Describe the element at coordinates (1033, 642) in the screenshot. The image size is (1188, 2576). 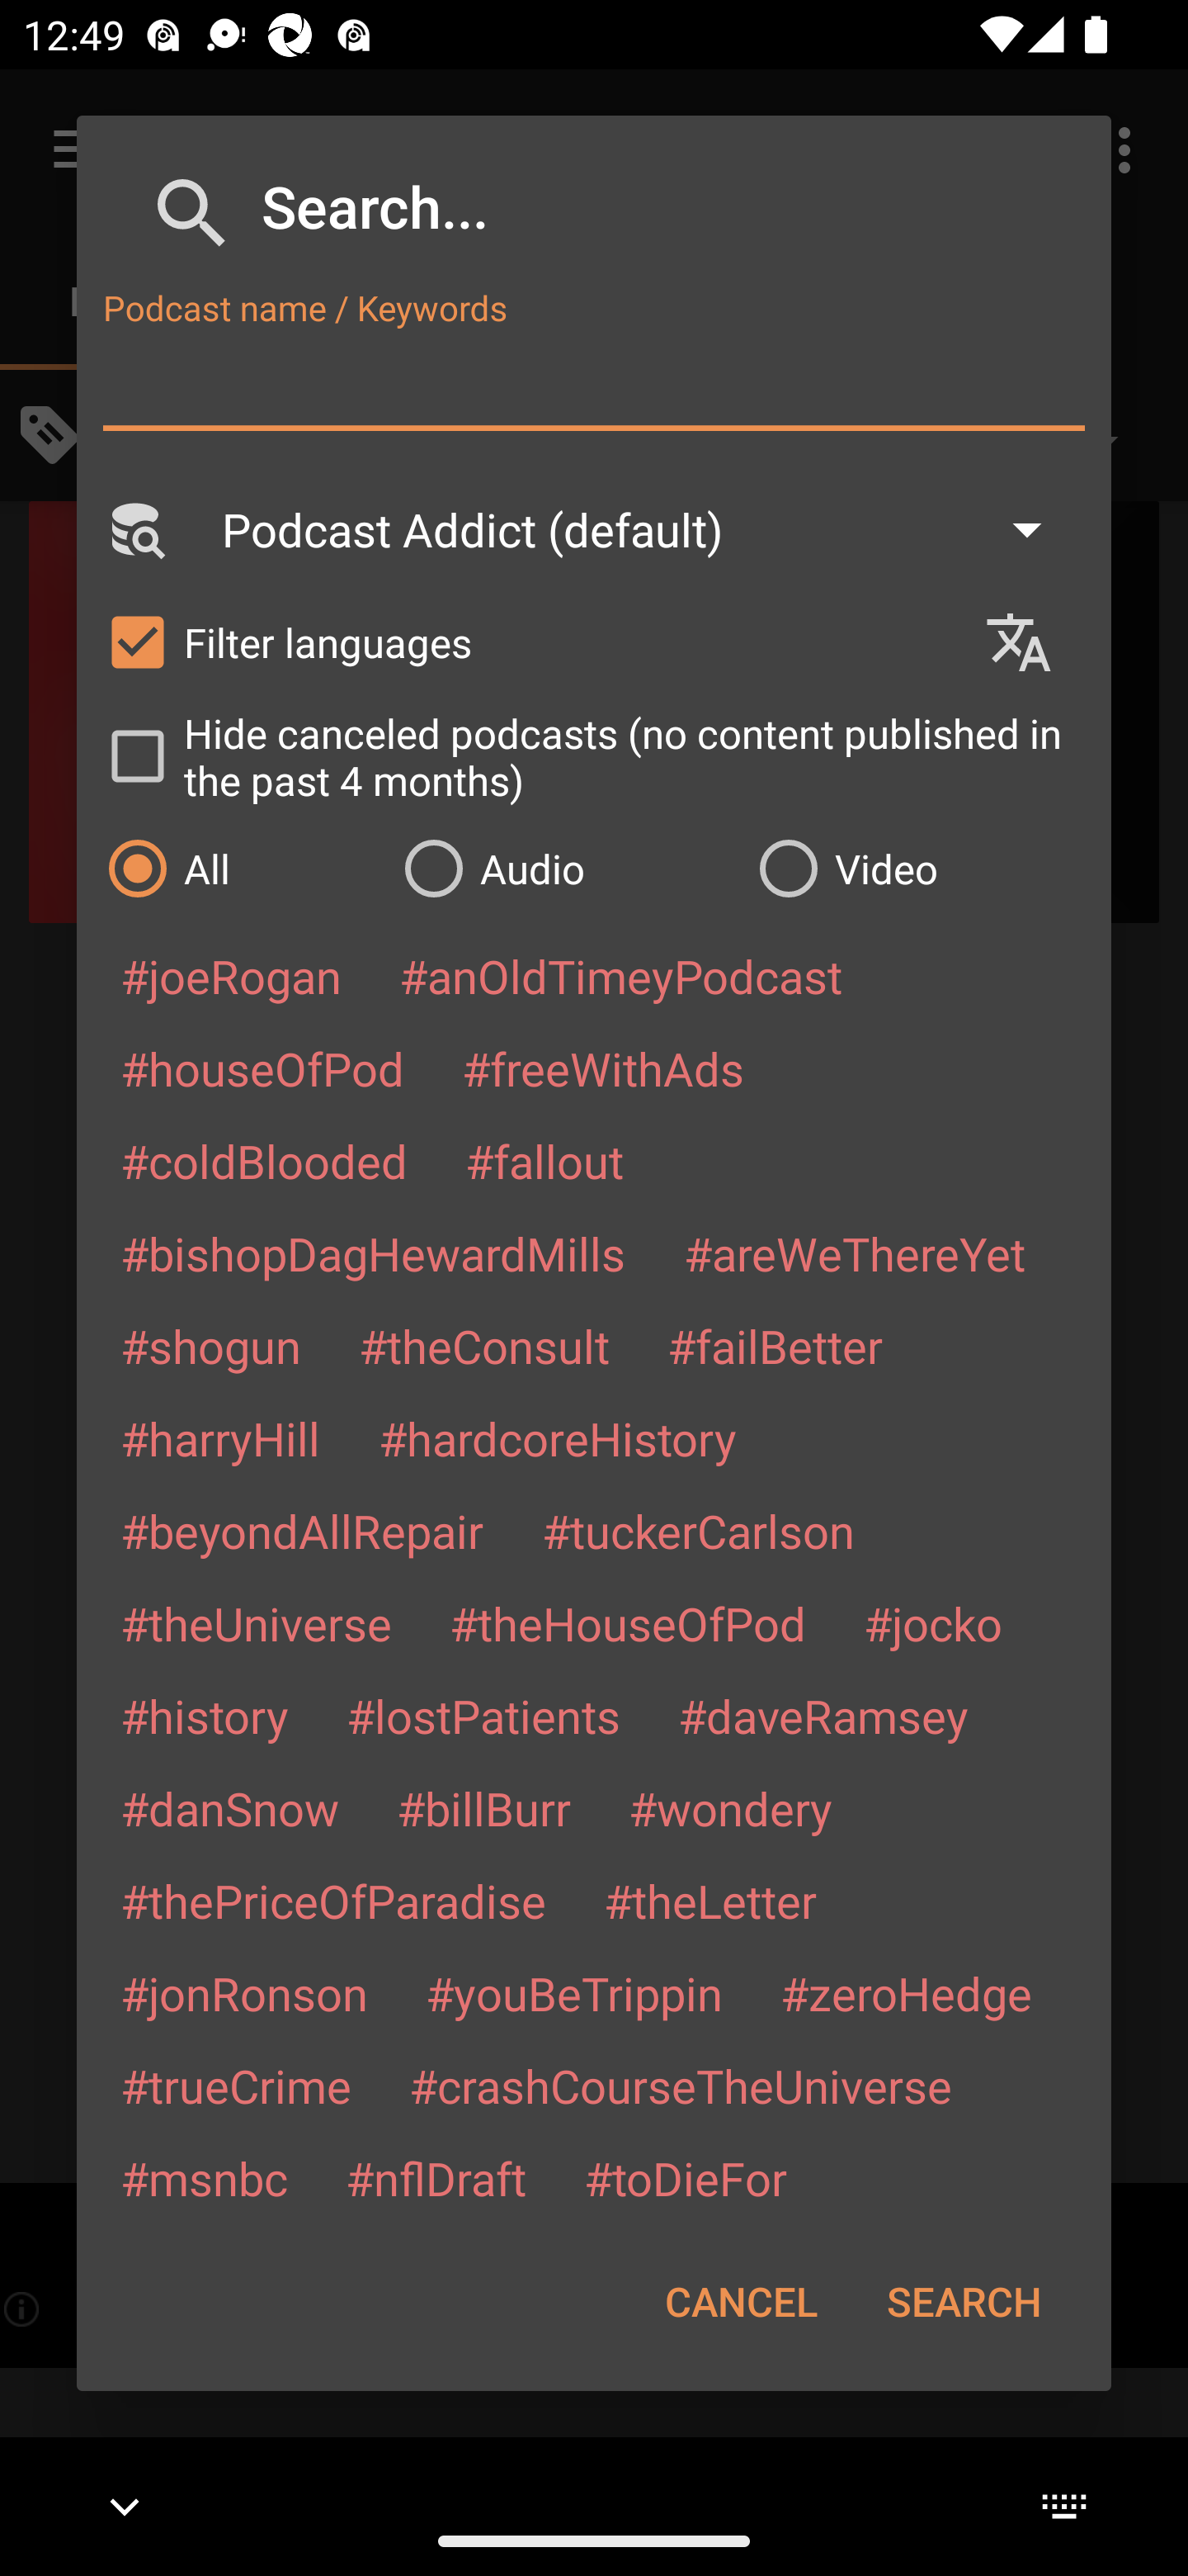
I see `Languages selection` at that location.